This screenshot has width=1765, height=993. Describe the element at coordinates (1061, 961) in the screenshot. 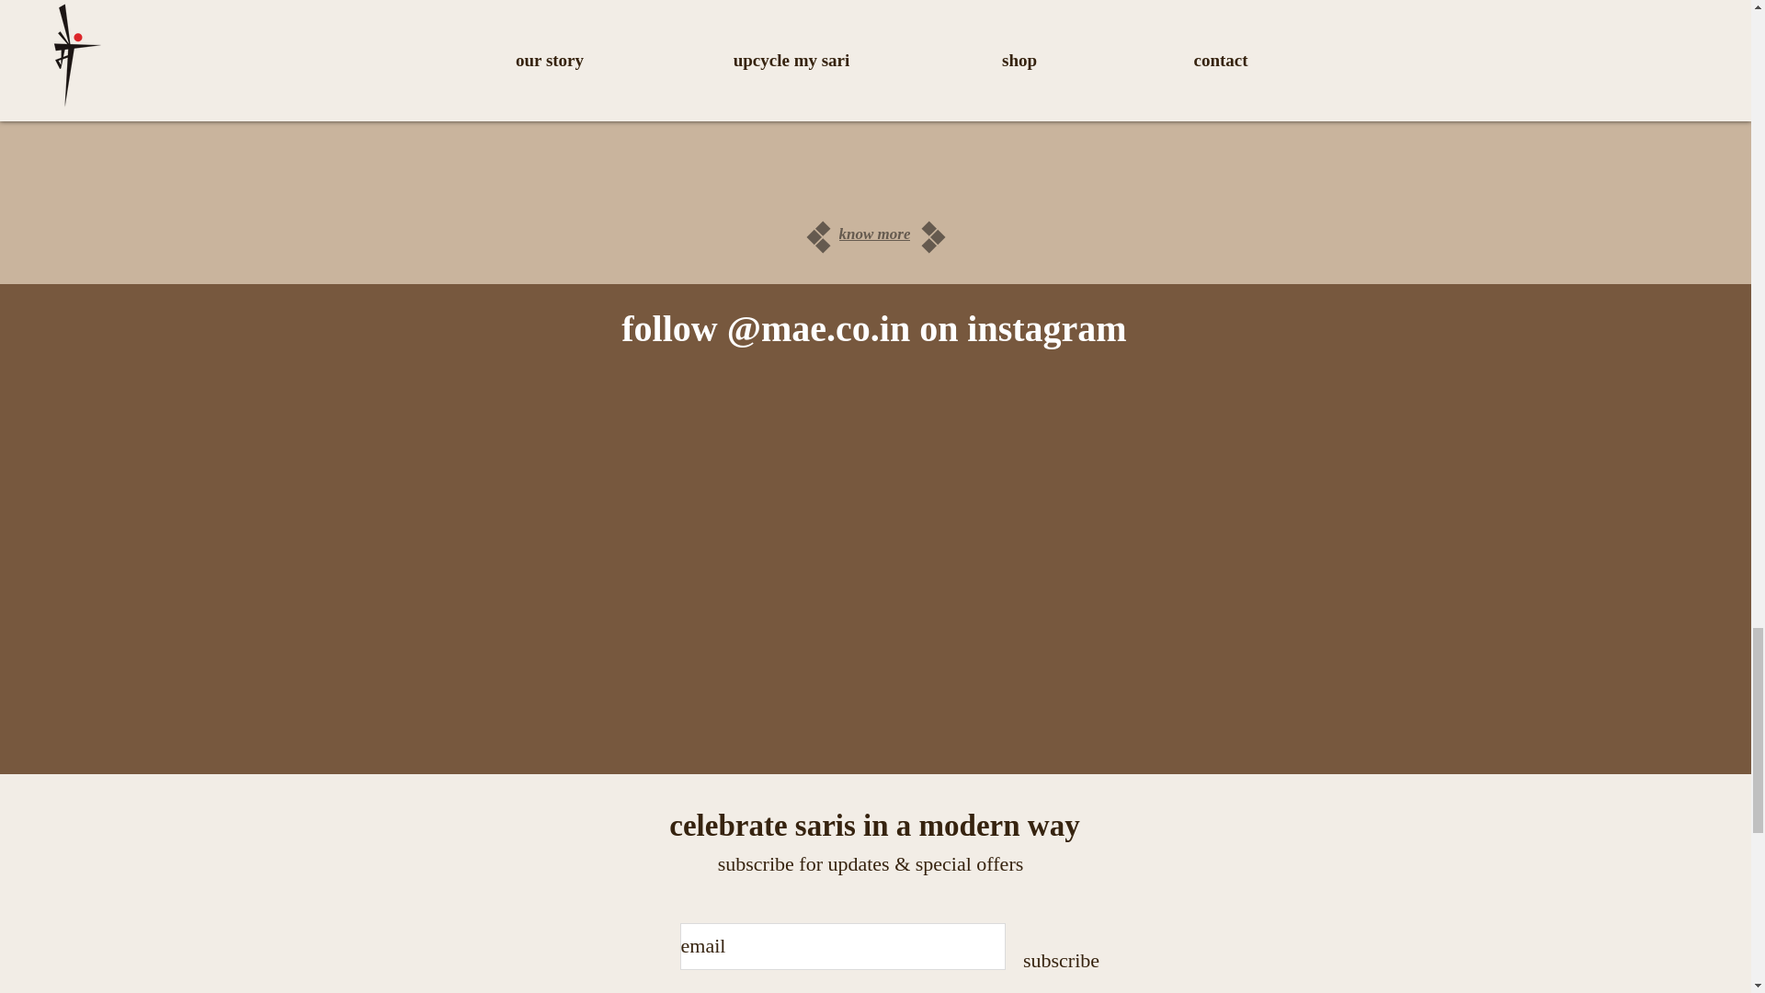

I see `subscribe` at that location.